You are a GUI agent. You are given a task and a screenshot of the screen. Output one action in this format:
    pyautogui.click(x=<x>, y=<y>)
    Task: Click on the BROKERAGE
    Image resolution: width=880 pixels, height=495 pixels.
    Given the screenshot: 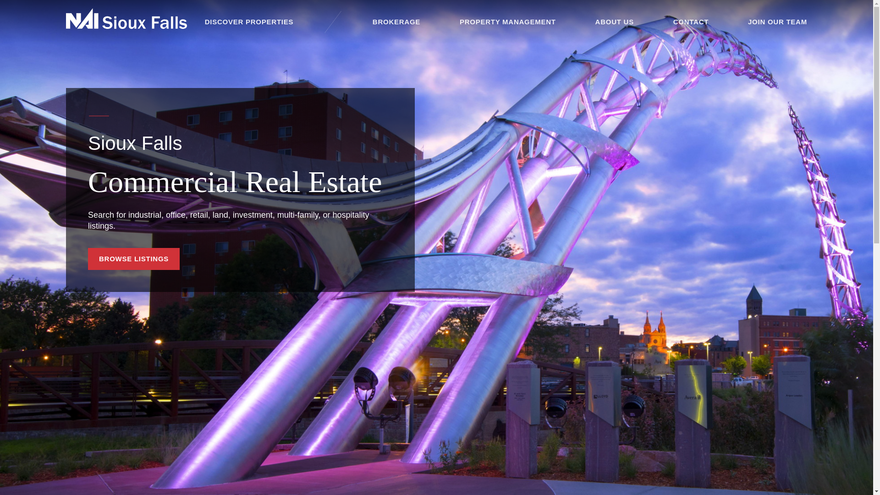 What is the action you would take?
    pyautogui.click(x=396, y=22)
    